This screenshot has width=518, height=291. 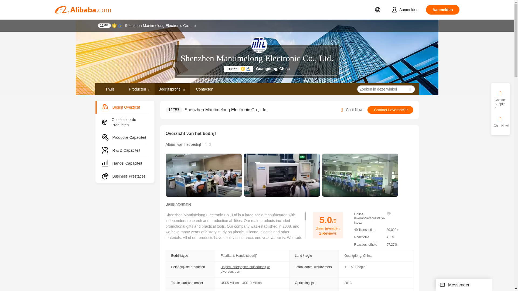 I want to click on 11YRS, so click(x=233, y=69).